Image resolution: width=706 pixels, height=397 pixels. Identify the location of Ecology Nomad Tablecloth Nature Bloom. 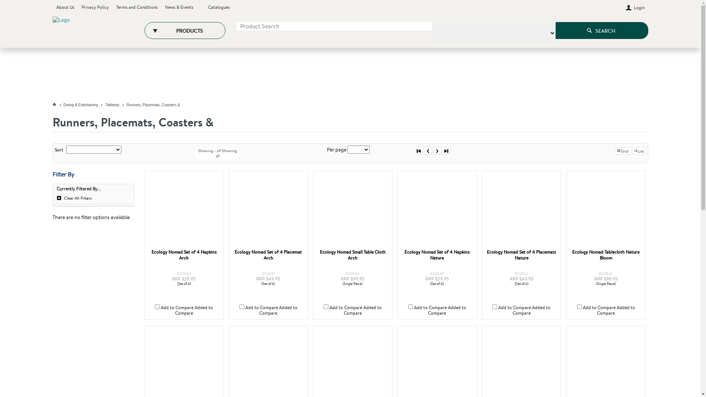
(606, 255).